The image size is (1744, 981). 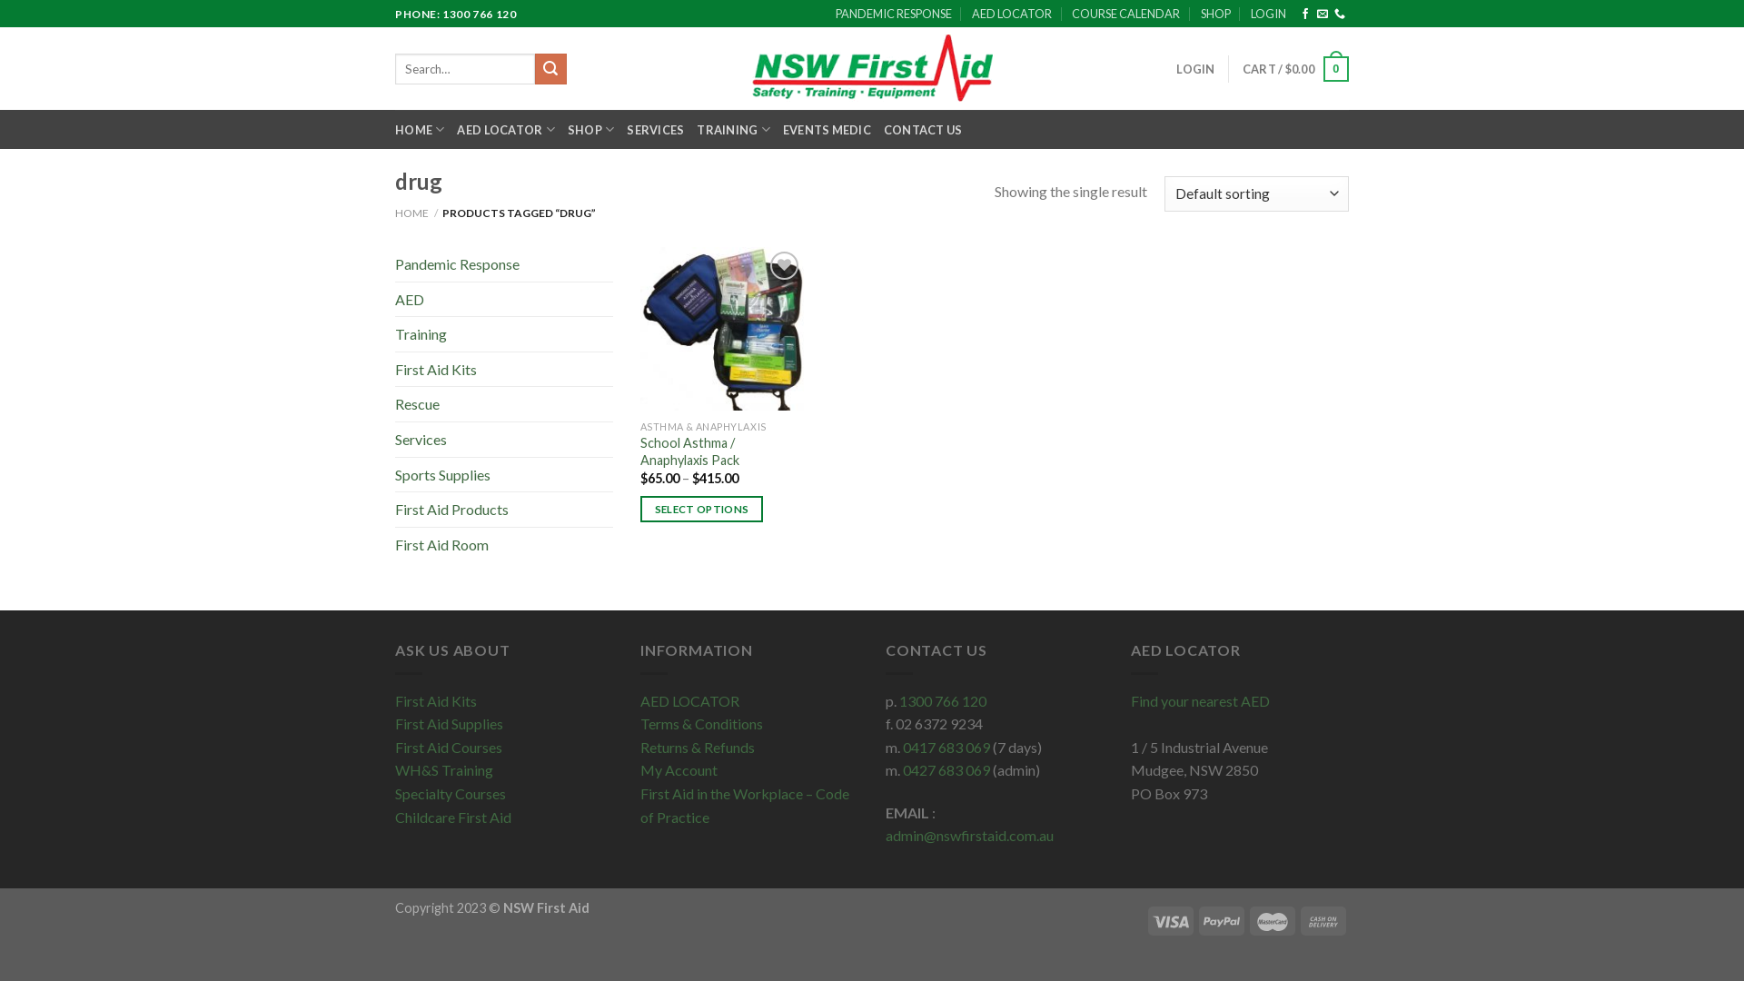 I want to click on WH&S Training, so click(x=444, y=770).